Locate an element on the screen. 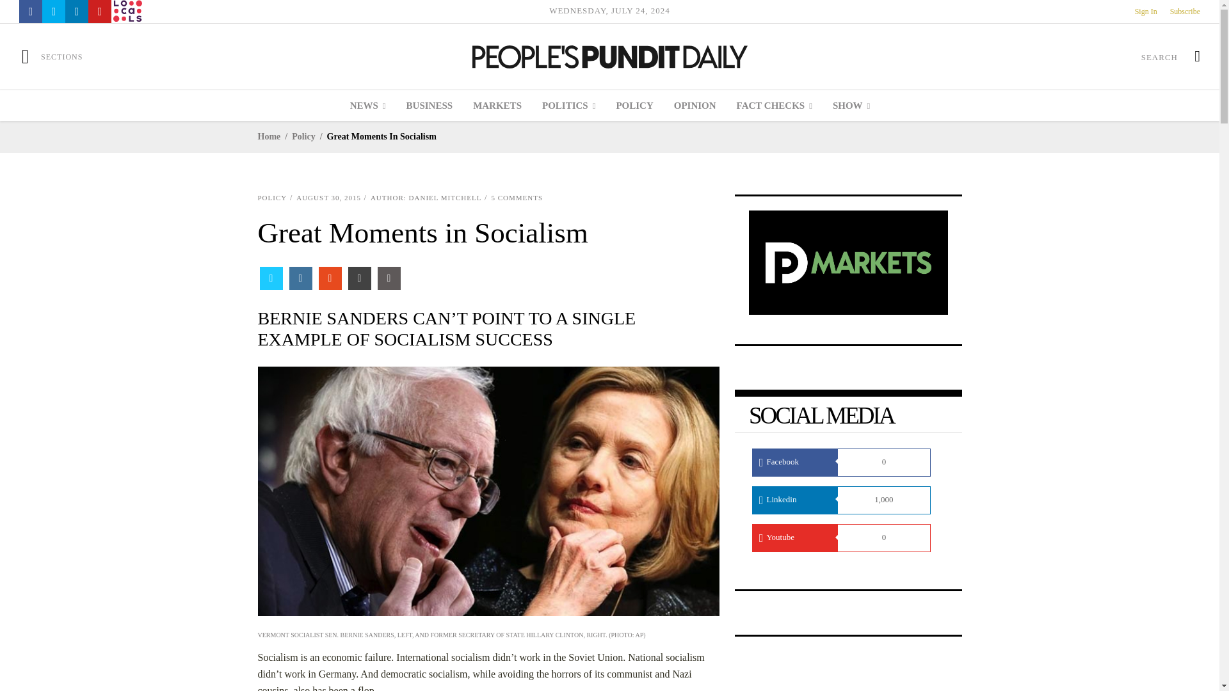  Opinion is located at coordinates (695, 106).